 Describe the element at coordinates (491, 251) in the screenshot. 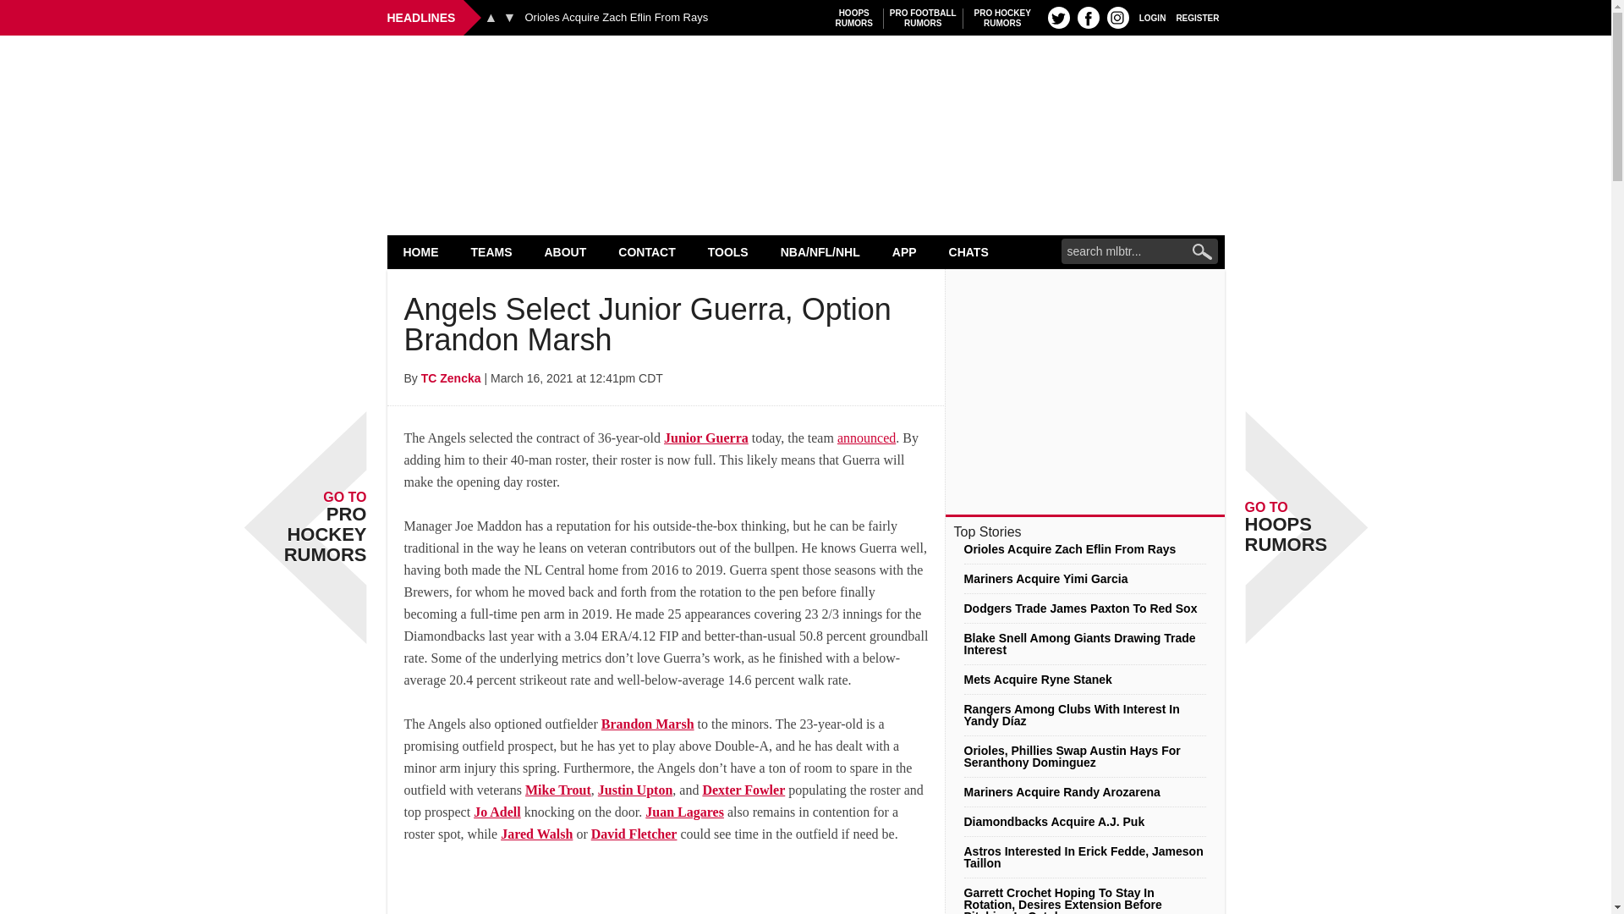

I see `TEAMS` at that location.